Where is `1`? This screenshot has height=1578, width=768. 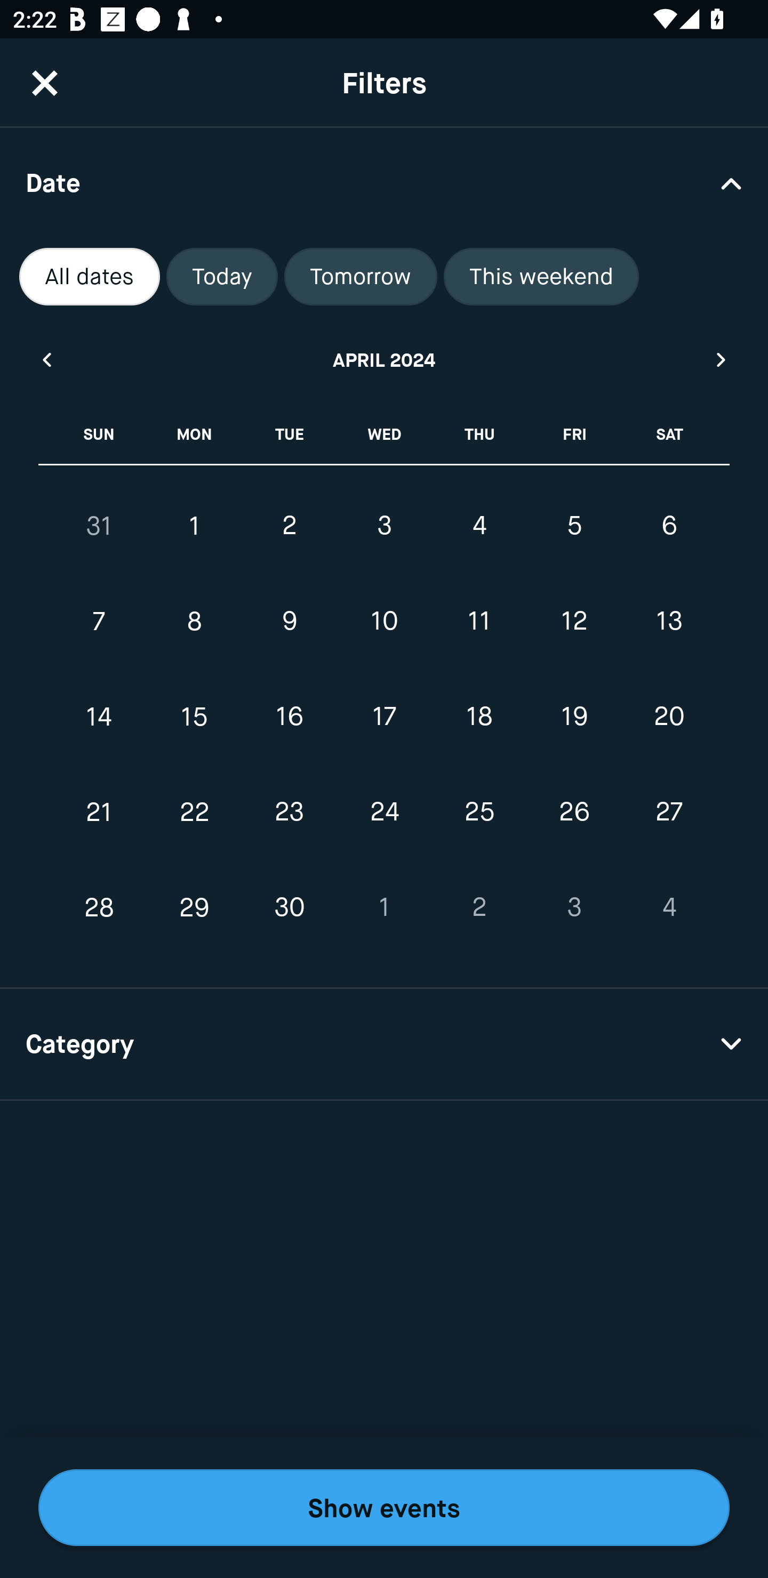 1 is located at coordinates (384, 907).